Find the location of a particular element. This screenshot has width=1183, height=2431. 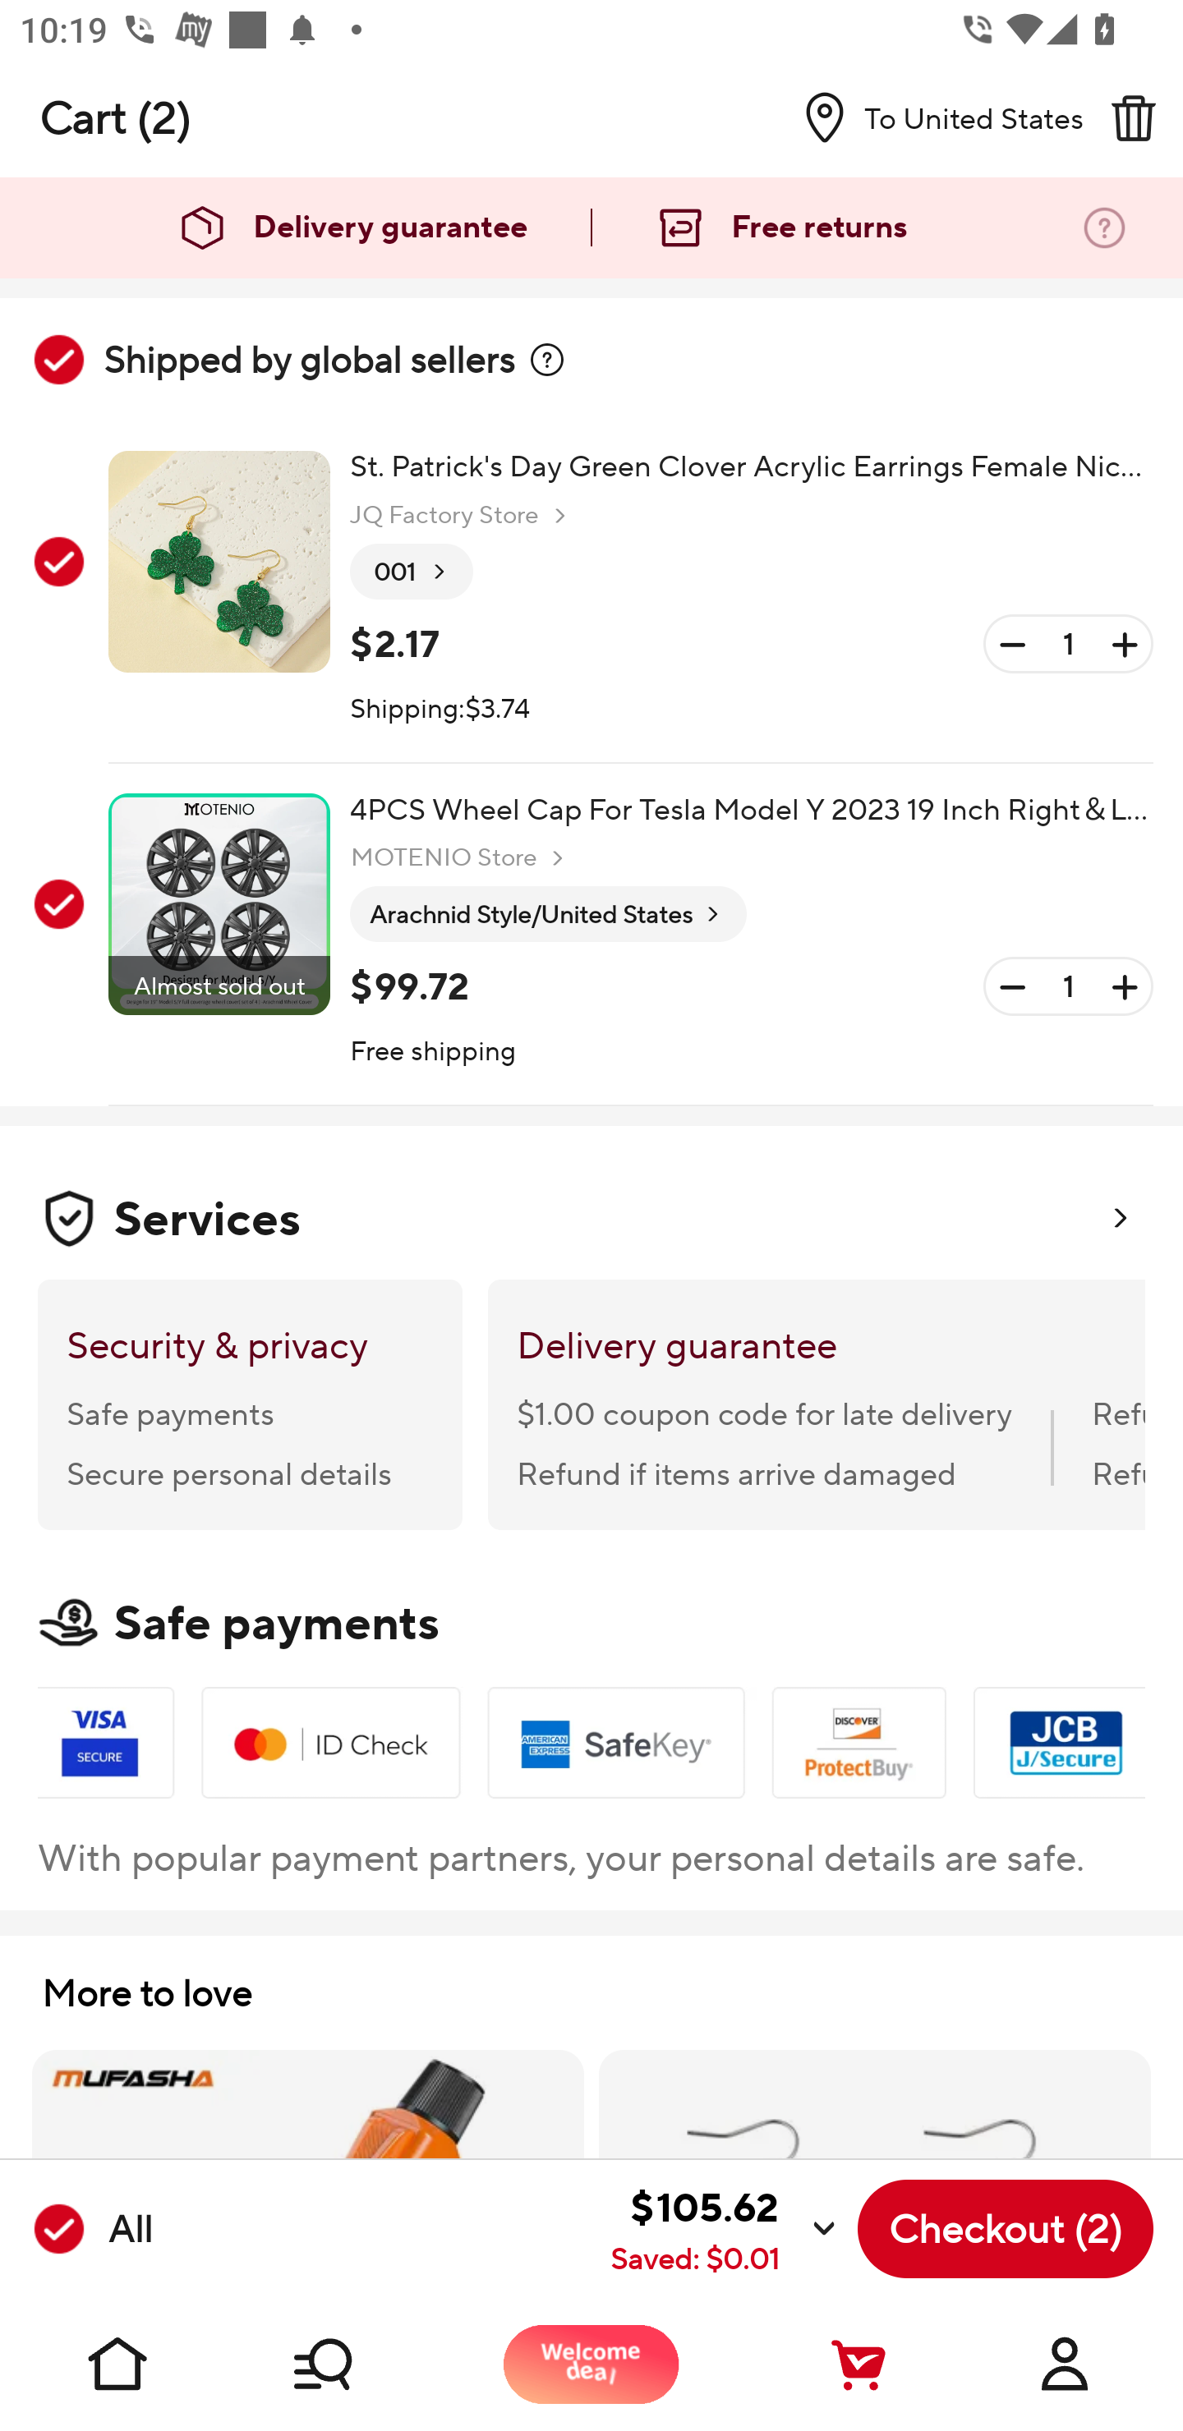

 is located at coordinates (1133, 117).